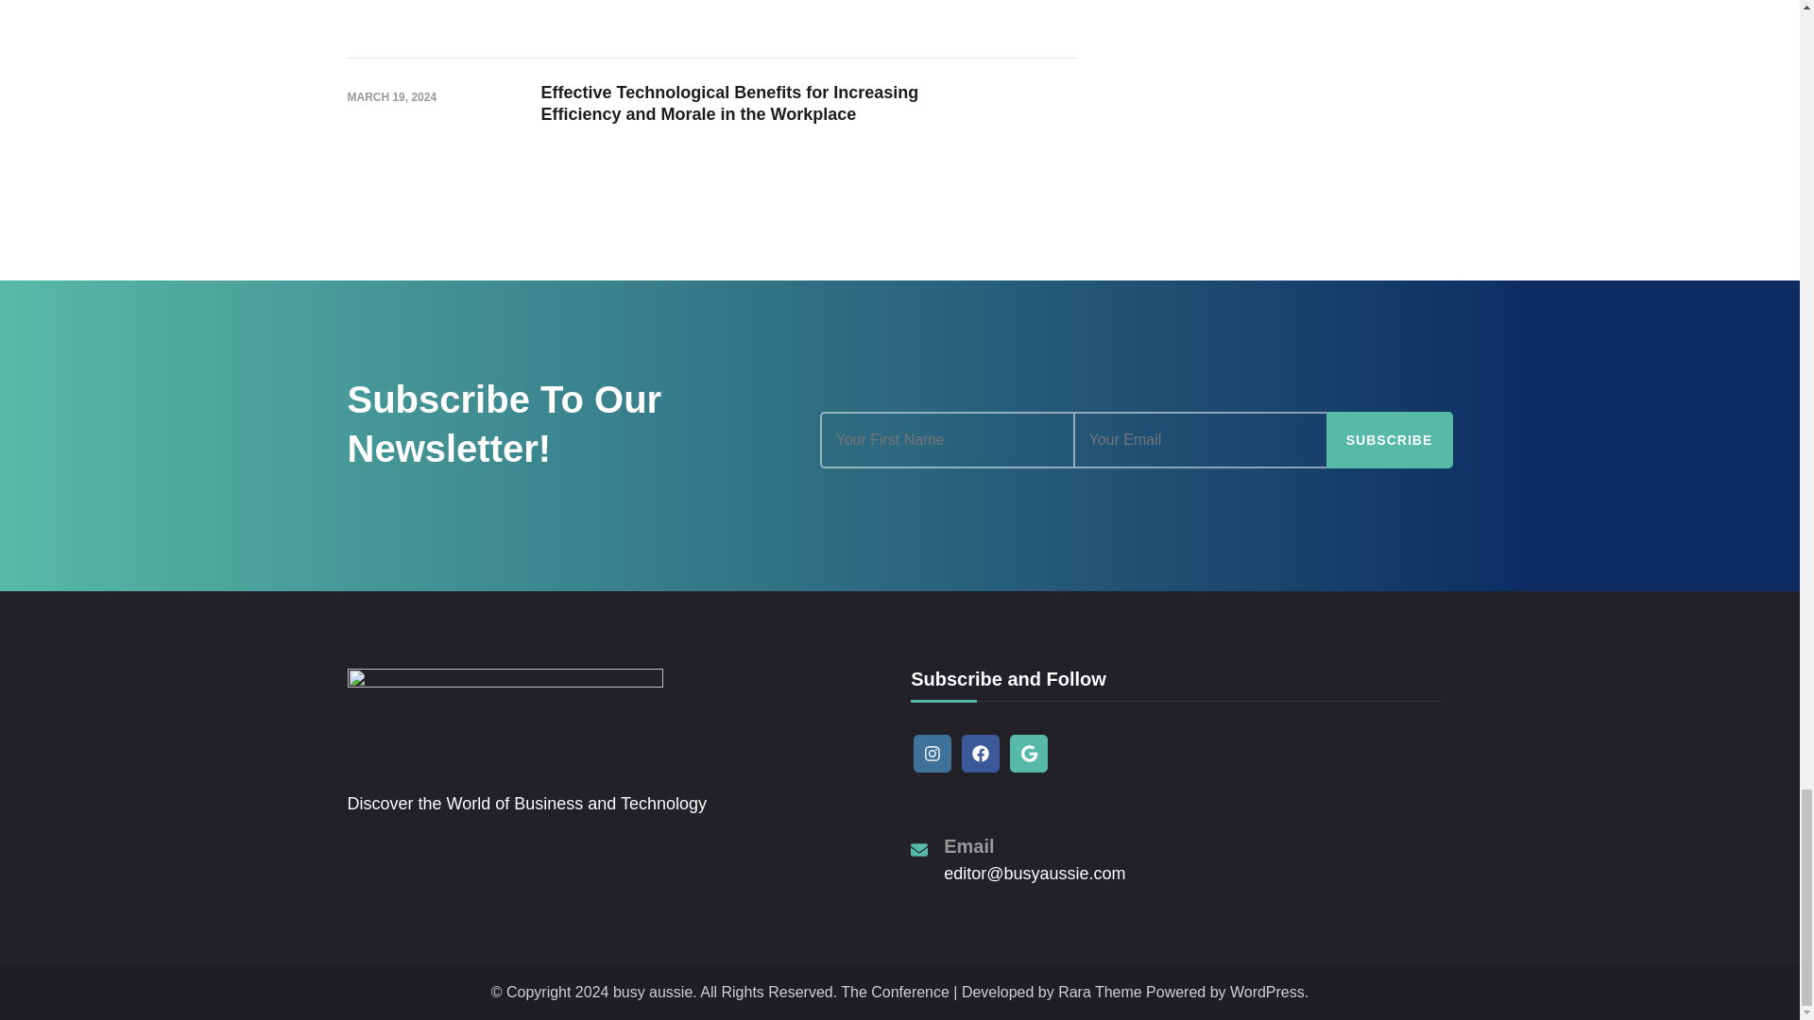 The height and width of the screenshot is (1020, 1814). Describe the element at coordinates (392, 97) in the screenshot. I see `MARCH 19, 2024` at that location.